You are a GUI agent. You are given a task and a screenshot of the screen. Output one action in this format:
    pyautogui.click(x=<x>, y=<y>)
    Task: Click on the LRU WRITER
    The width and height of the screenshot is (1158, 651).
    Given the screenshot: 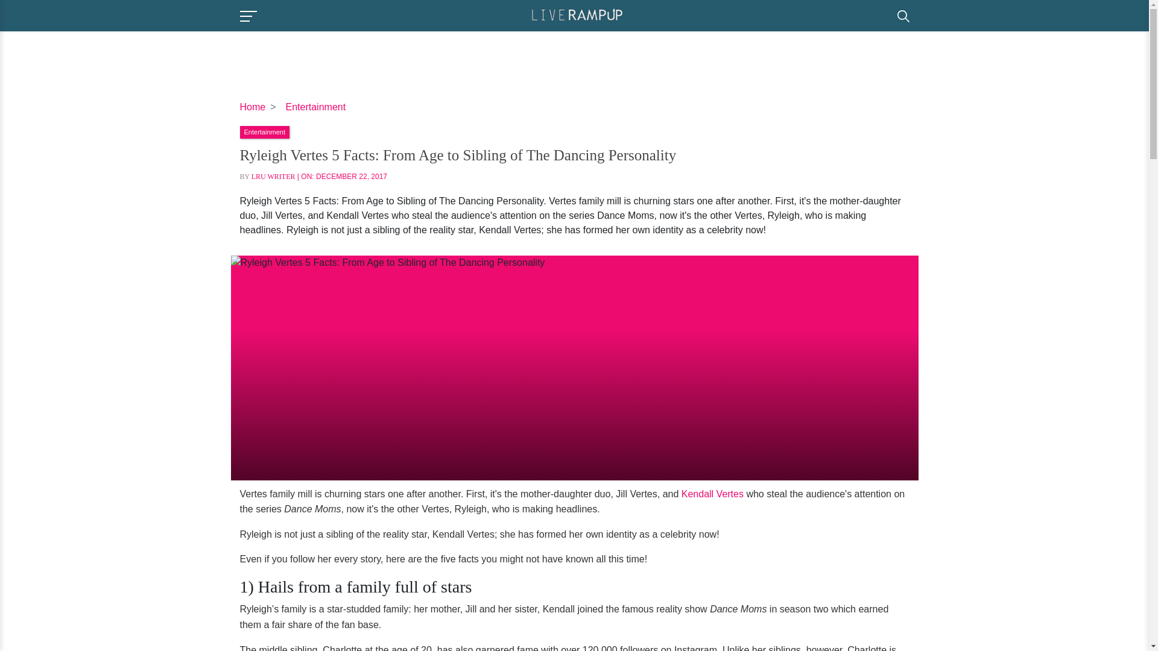 What is the action you would take?
    pyautogui.click(x=273, y=177)
    